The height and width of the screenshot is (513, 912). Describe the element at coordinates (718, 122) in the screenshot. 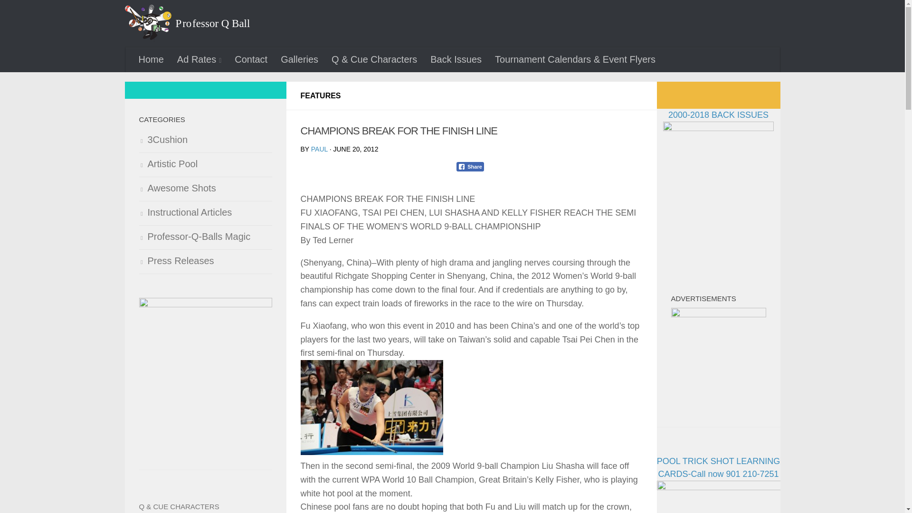

I see `2000-2018 BACK ISSUES` at that location.